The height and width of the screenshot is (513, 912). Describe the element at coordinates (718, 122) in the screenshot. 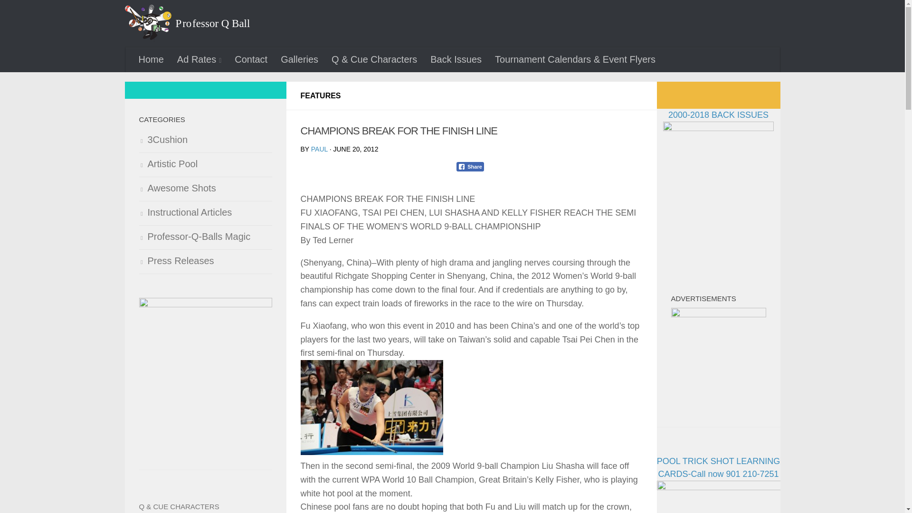

I see `2000-2018 BACK ISSUES` at that location.